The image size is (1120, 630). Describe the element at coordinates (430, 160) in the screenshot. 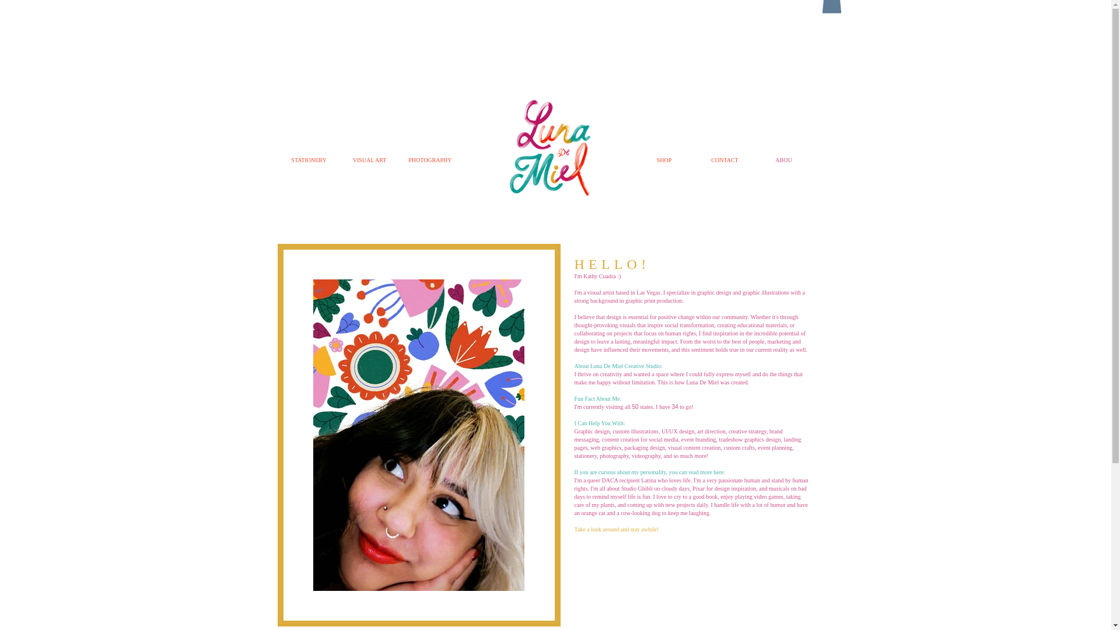

I see `PHOTOGRAPHY` at that location.